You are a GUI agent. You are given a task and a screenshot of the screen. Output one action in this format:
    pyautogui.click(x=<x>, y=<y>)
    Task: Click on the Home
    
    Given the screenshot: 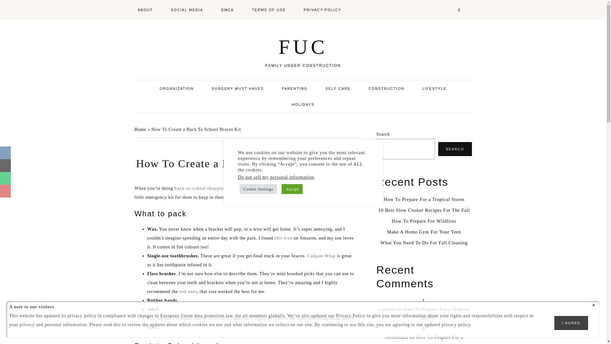 What is the action you would take?
    pyautogui.click(x=140, y=129)
    